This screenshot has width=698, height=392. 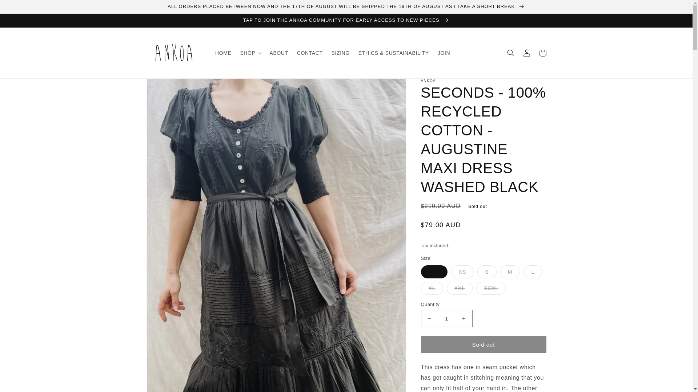 What do you see at coordinates (278, 53) in the screenshot?
I see `ABOUT` at bounding box center [278, 53].